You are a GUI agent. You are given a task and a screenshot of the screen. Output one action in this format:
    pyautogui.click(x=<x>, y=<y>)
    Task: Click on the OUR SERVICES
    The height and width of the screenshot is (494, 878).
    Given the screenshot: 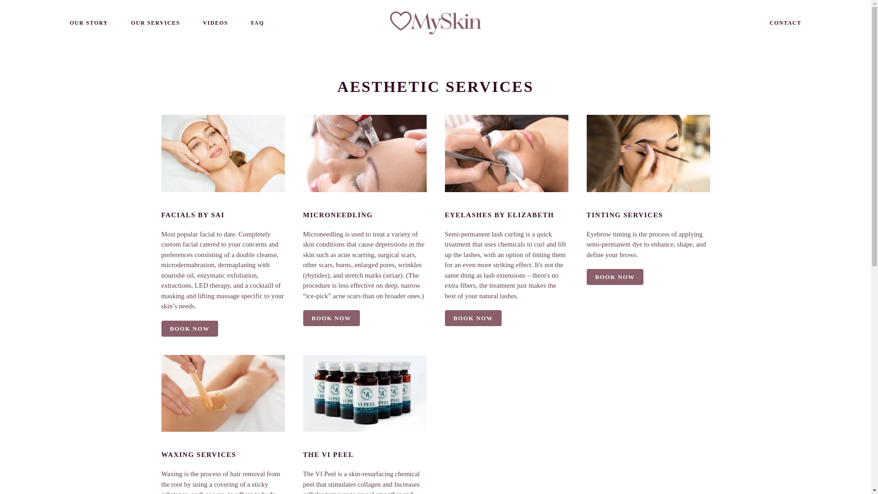 What is the action you would take?
    pyautogui.click(x=155, y=23)
    